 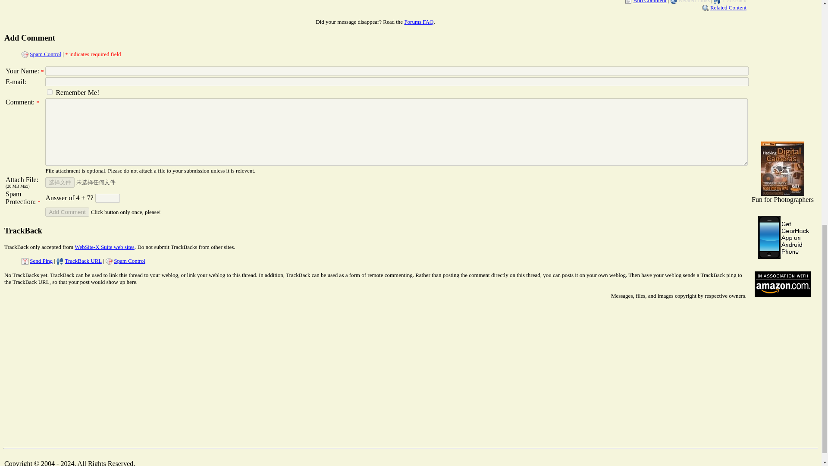 I want to click on WebSite-X Suite web sites, so click(x=104, y=247).